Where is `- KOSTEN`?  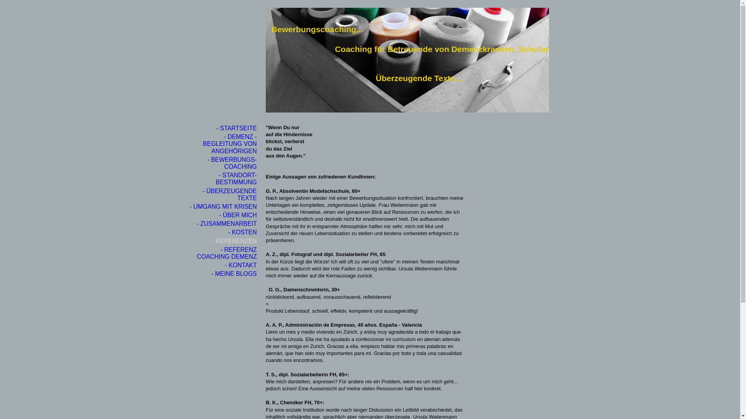
- KOSTEN is located at coordinates (224, 232).